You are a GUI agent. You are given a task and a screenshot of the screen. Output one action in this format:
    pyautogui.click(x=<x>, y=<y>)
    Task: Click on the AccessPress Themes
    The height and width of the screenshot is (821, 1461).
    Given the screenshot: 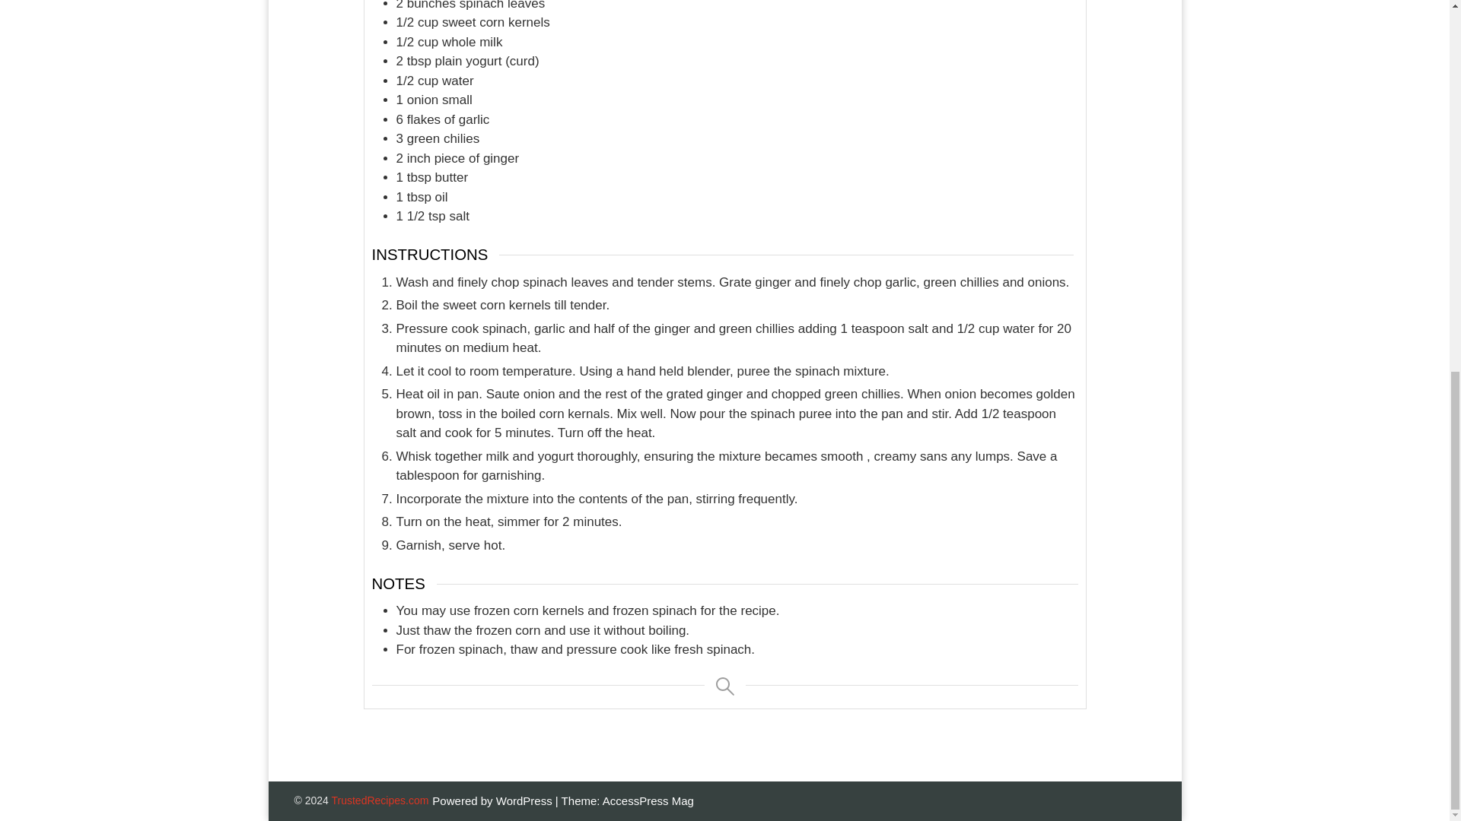 What is the action you would take?
    pyautogui.click(x=648, y=800)
    